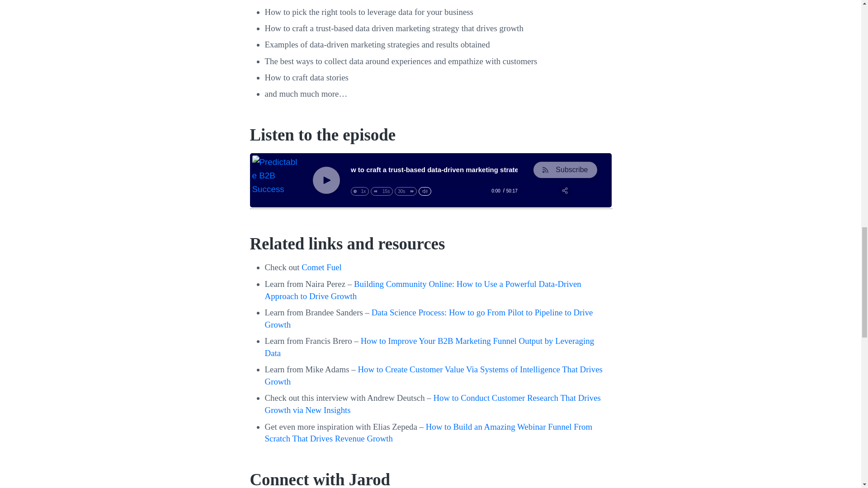  I want to click on 30s, so click(406, 191).